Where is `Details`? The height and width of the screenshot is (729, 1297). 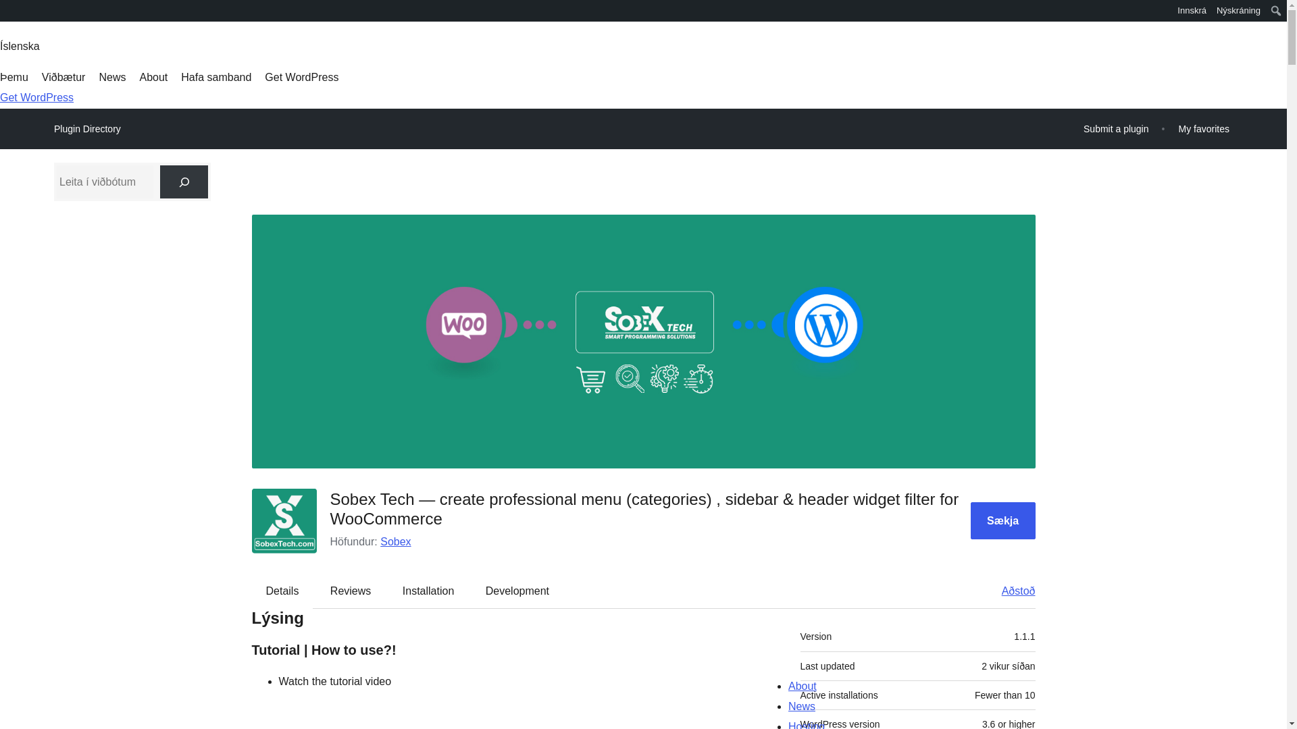 Details is located at coordinates (282, 591).